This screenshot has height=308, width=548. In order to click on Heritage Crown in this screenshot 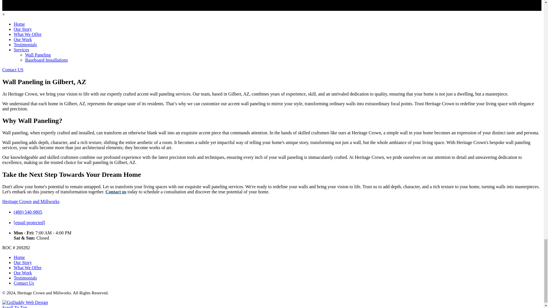, I will do `click(17, 201)`.